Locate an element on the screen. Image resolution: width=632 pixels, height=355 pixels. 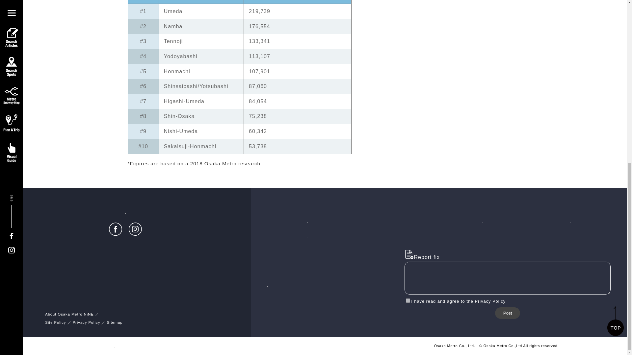
Page TOP is located at coordinates (616, 22).